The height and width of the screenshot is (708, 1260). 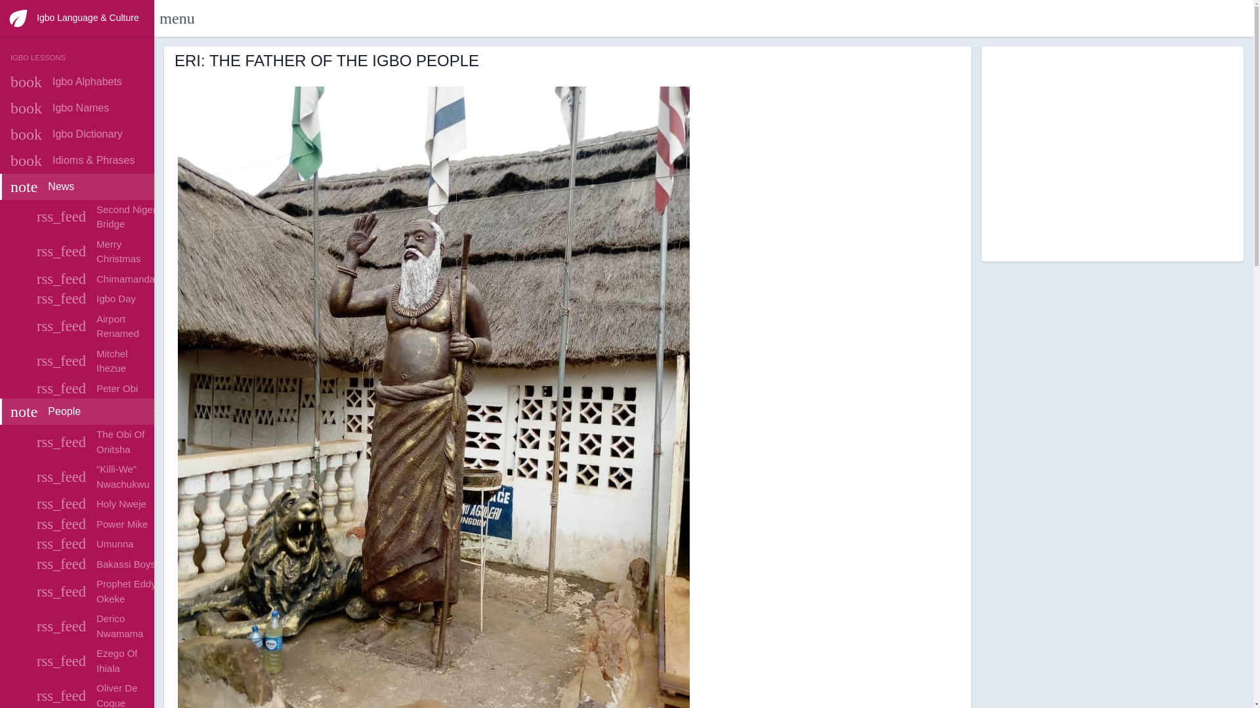 What do you see at coordinates (84, 108) in the screenshot?
I see `Advertisement` at bounding box center [84, 108].